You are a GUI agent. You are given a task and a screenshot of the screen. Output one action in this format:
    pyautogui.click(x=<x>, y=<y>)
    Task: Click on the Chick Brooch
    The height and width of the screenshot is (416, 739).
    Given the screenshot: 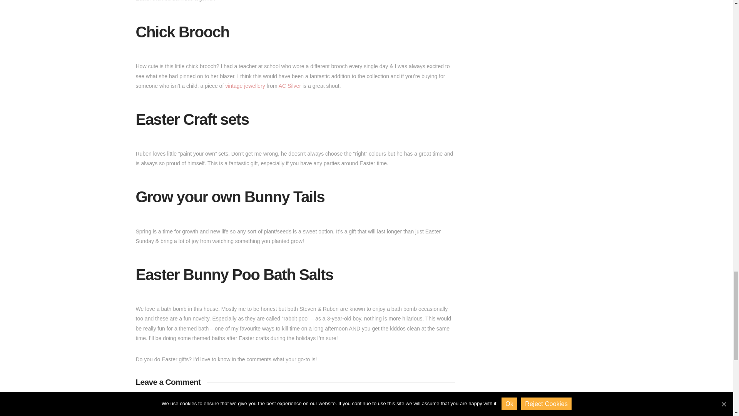 What is the action you would take?
    pyautogui.click(x=182, y=32)
    